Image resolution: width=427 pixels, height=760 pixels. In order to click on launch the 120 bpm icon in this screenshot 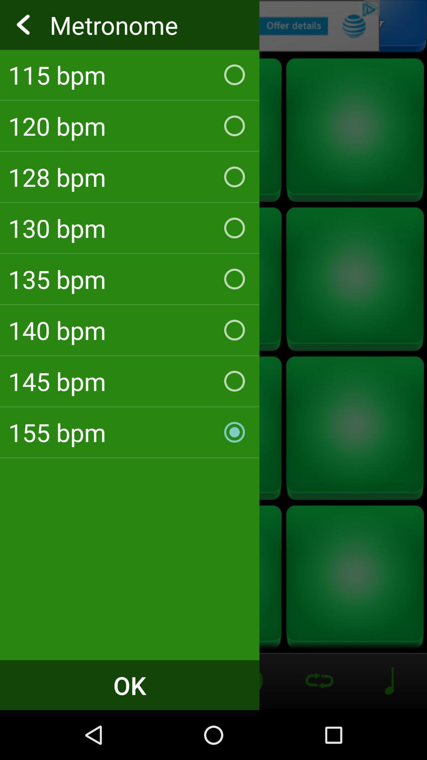, I will do `click(130, 126)`.